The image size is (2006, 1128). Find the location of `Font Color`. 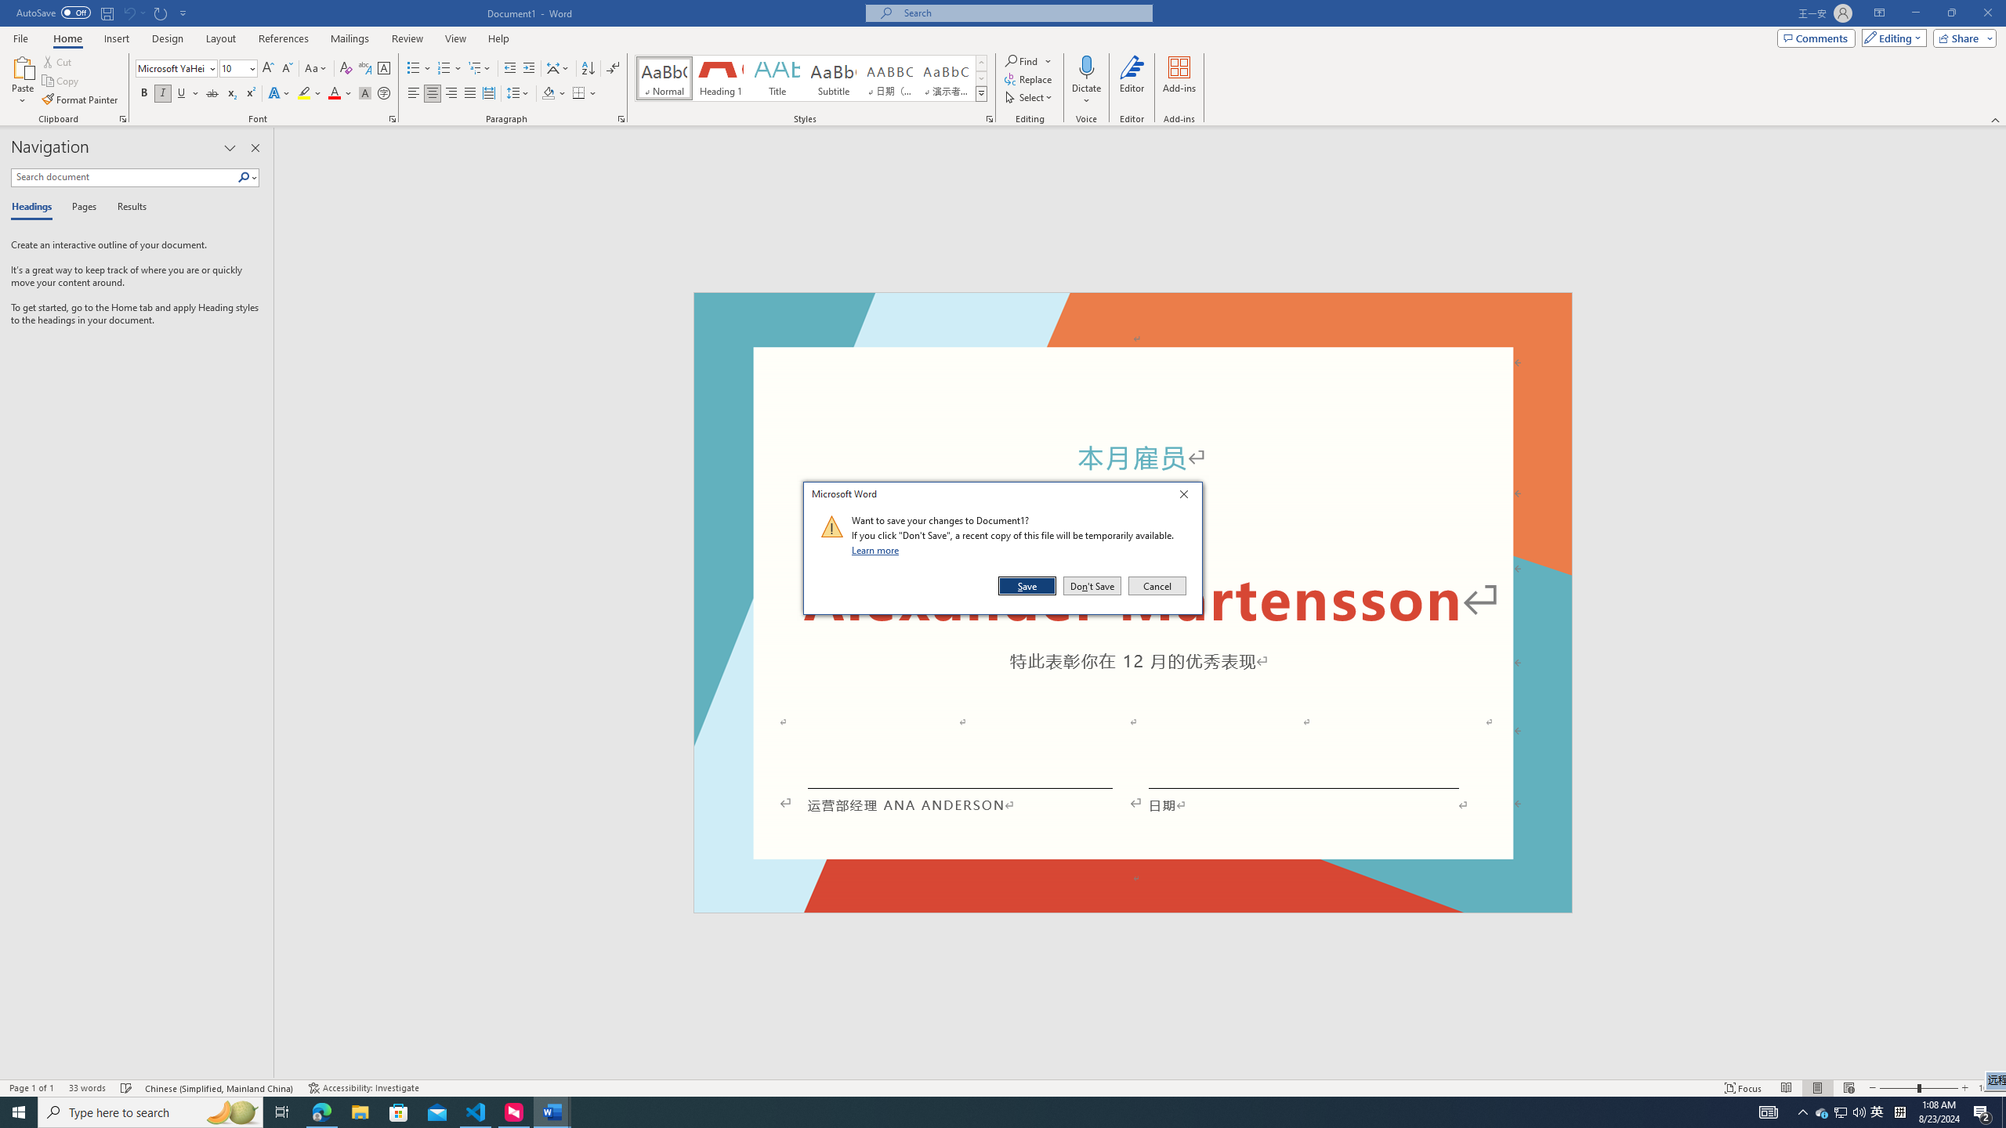

Font Color is located at coordinates (340, 94).